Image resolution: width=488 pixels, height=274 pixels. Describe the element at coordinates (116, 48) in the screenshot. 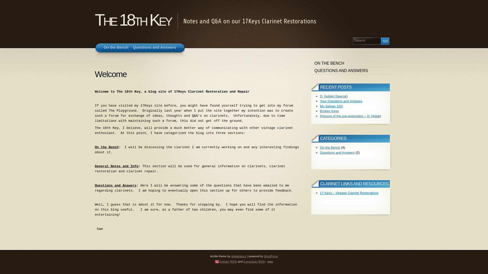

I see `On the Bench` at that location.